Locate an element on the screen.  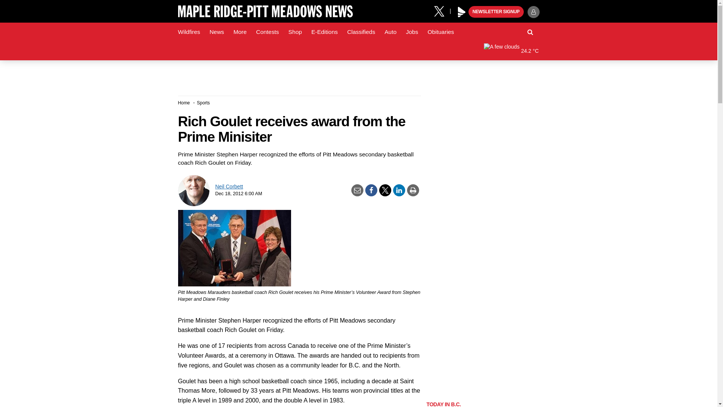
Wildfires is located at coordinates (189, 32).